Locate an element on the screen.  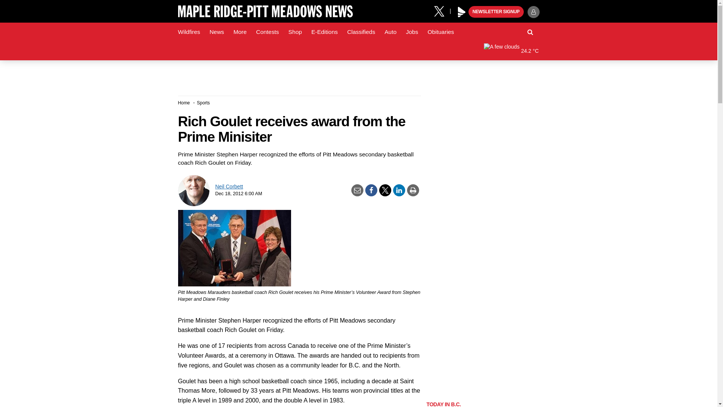
Wildfires is located at coordinates (189, 32).